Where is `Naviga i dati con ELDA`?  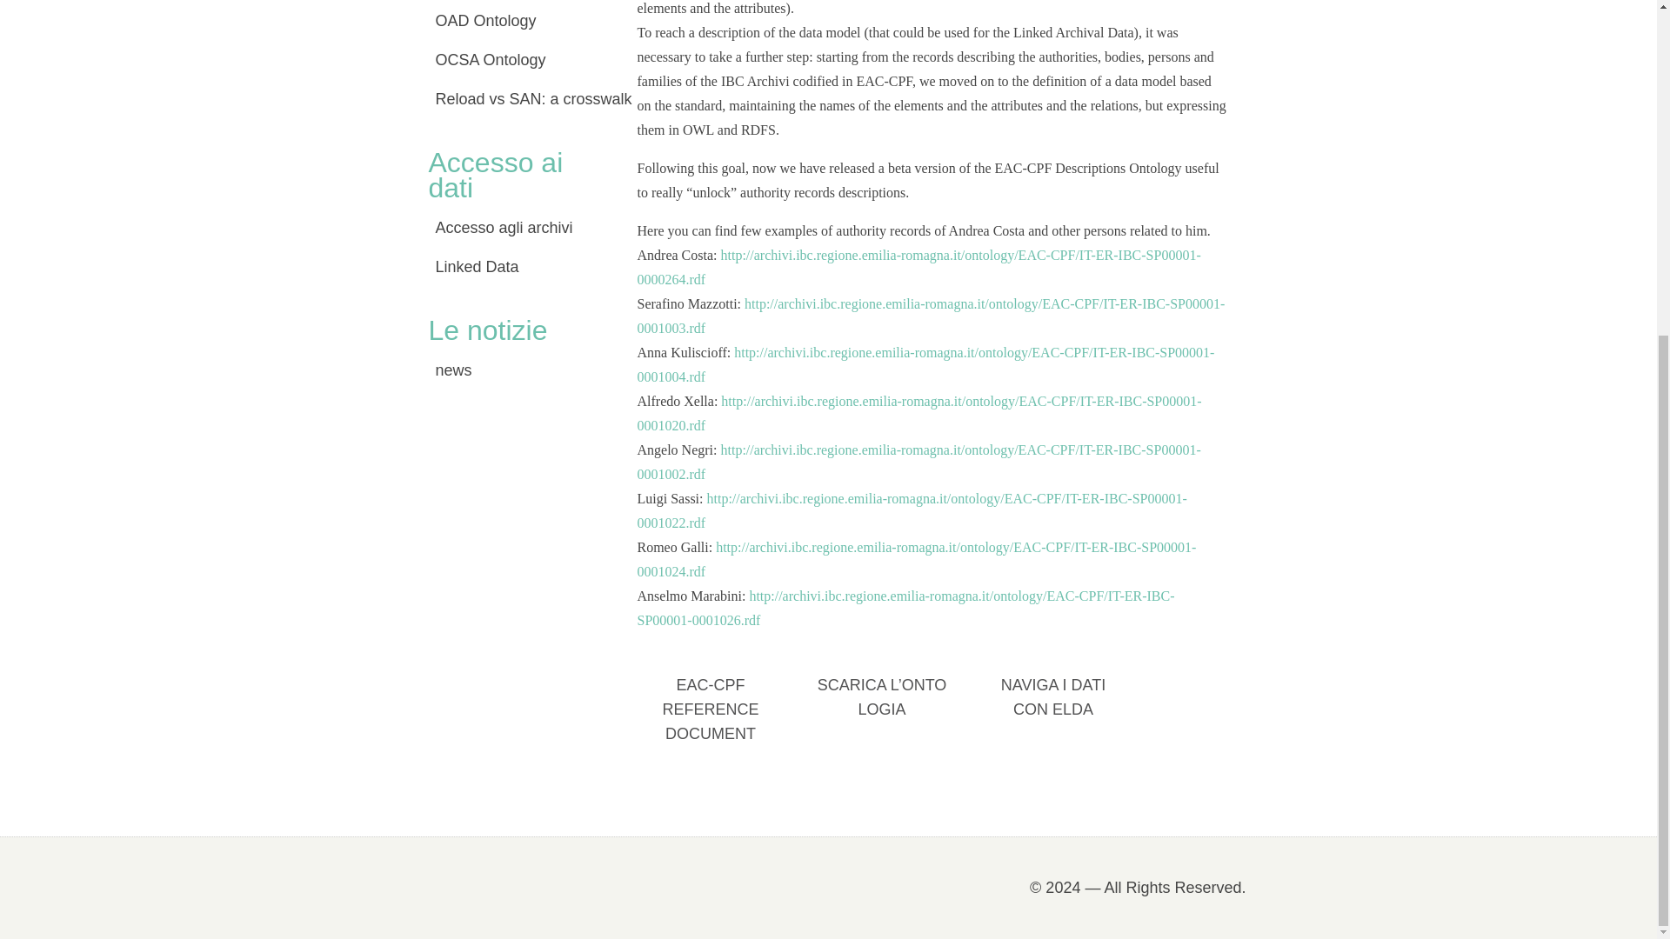 Naviga i dati con ELDA is located at coordinates (1049, 718).